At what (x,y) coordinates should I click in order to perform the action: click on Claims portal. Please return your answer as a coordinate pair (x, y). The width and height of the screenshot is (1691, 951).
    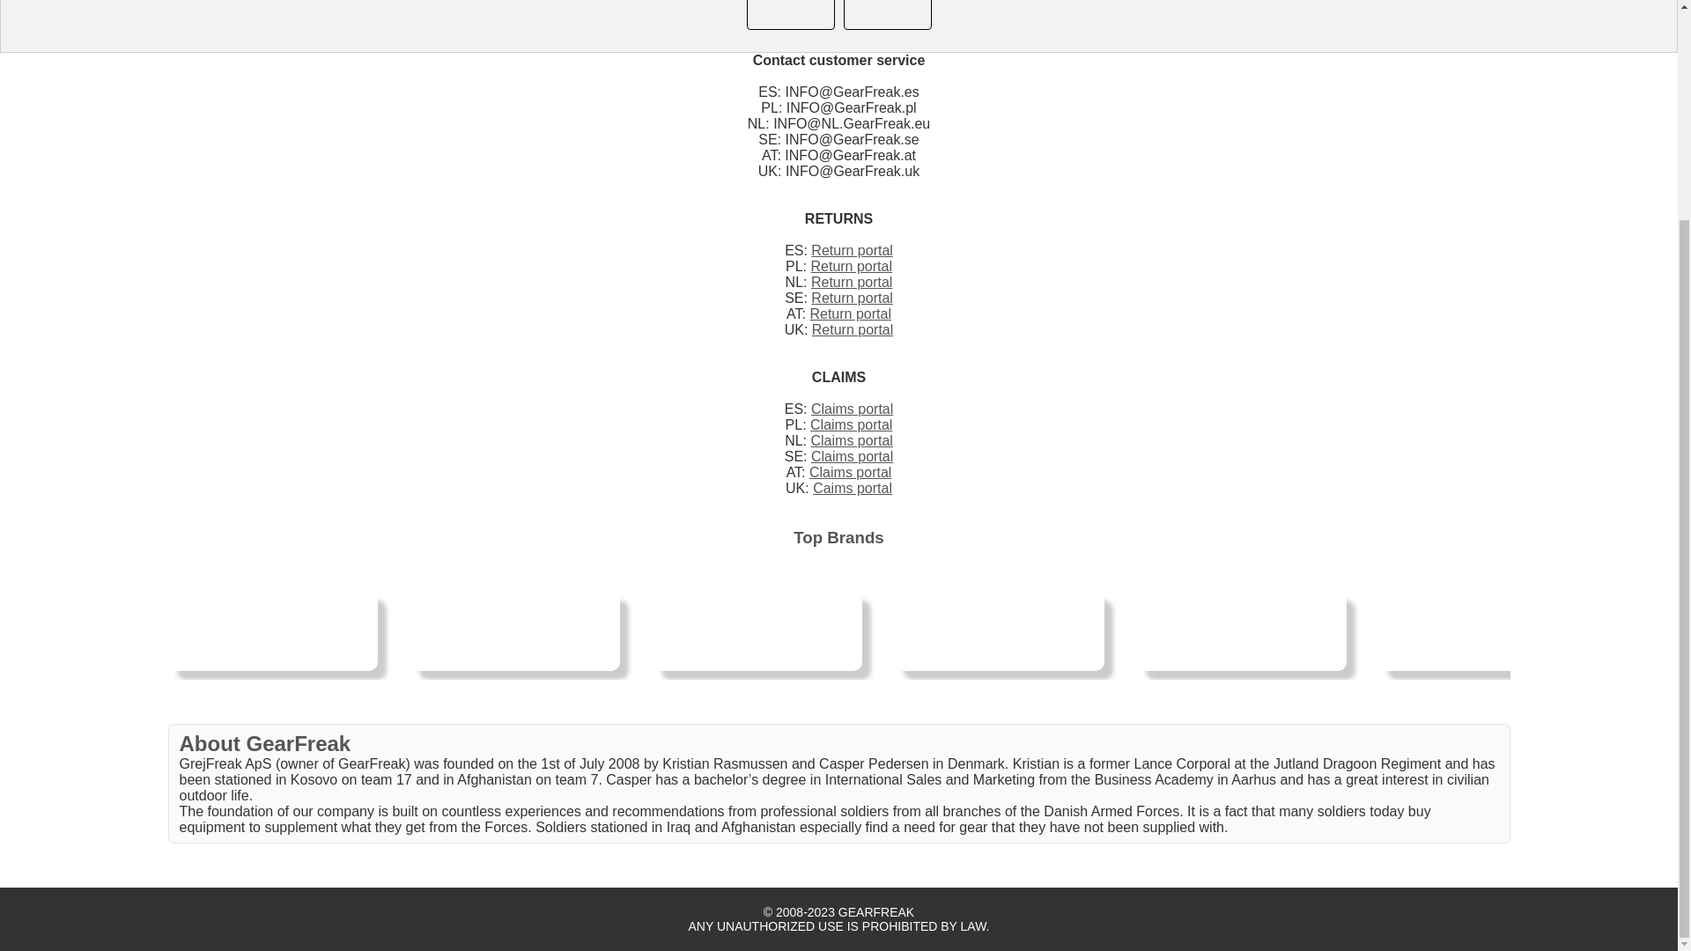
    Looking at the image, I should click on (850, 472).